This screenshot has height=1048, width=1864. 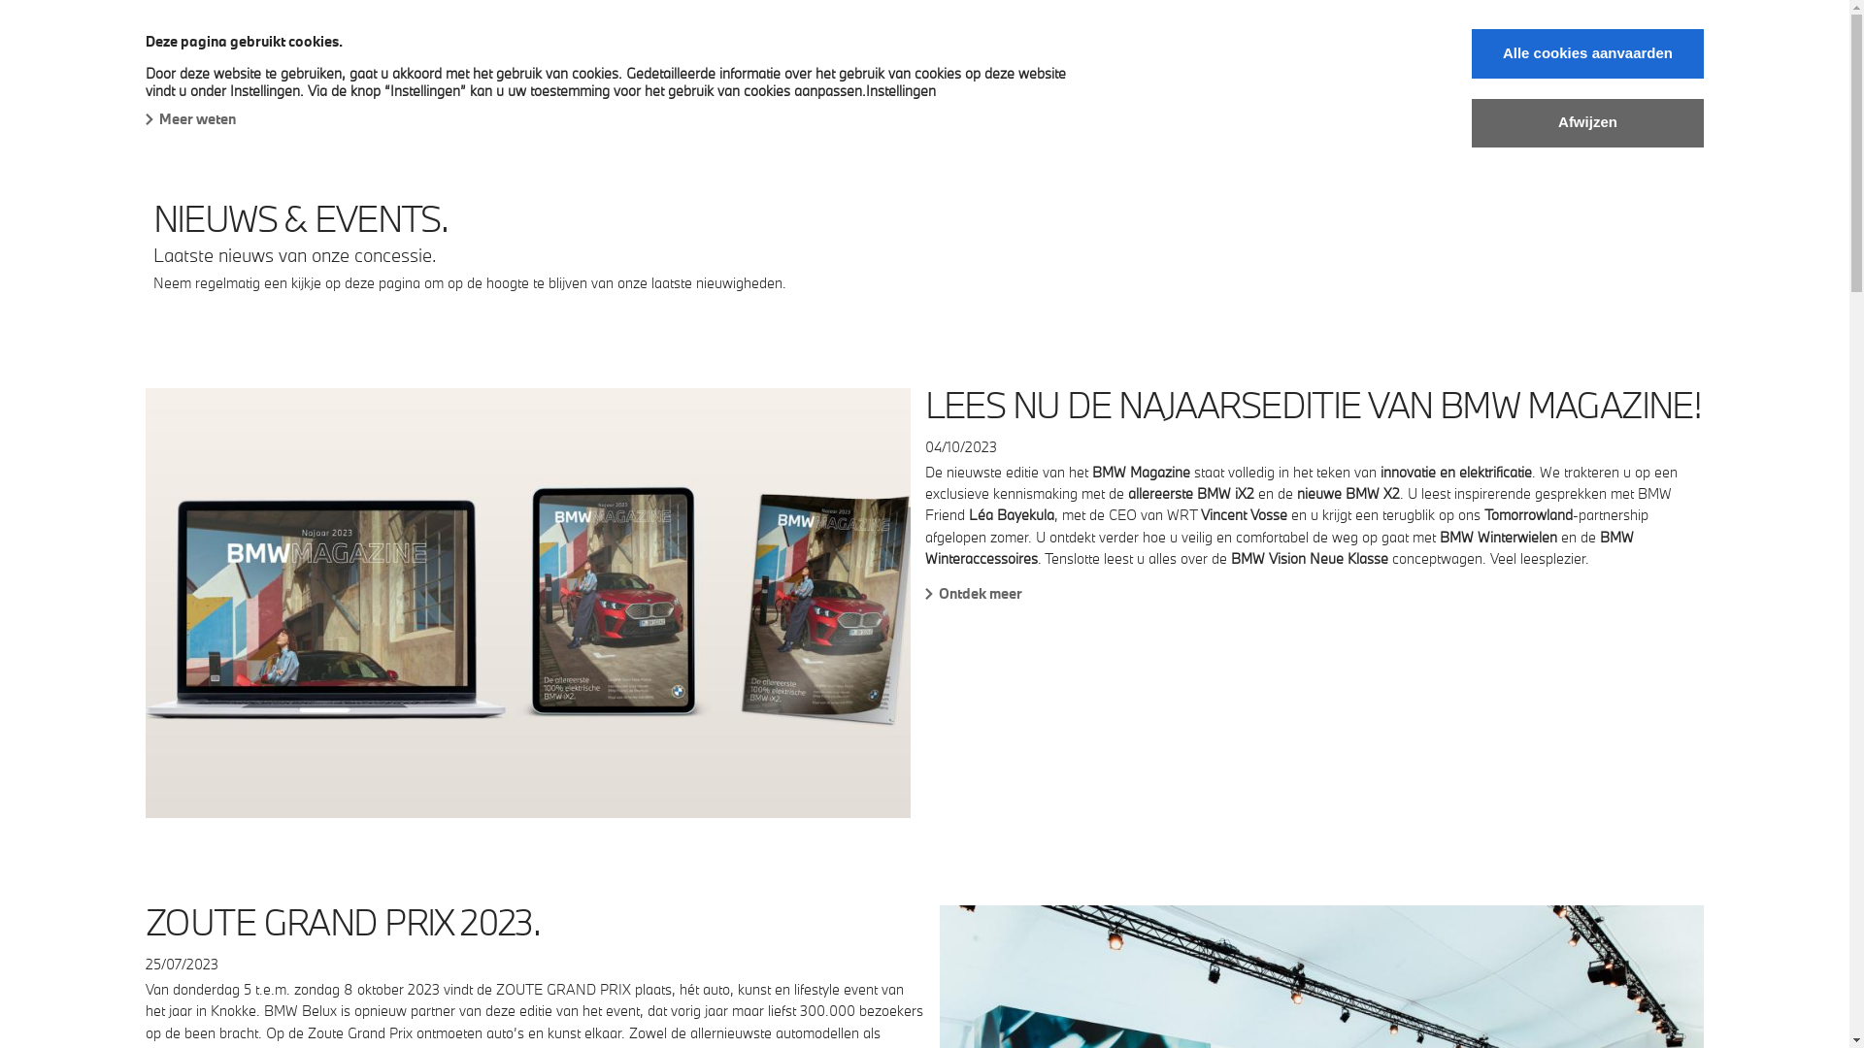 What do you see at coordinates (343, 922) in the screenshot?
I see `ZOUTE GRAND PRIX 2023.` at bounding box center [343, 922].